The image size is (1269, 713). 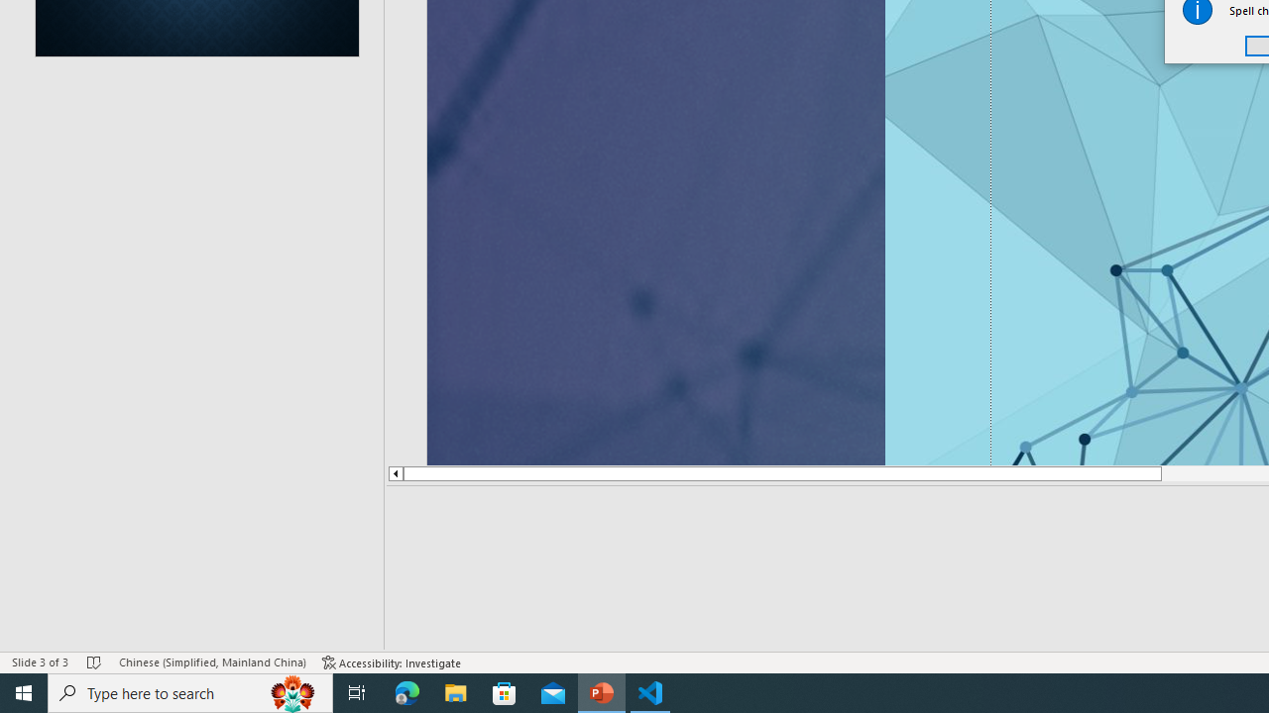 I want to click on Type here to search, so click(x=190, y=693).